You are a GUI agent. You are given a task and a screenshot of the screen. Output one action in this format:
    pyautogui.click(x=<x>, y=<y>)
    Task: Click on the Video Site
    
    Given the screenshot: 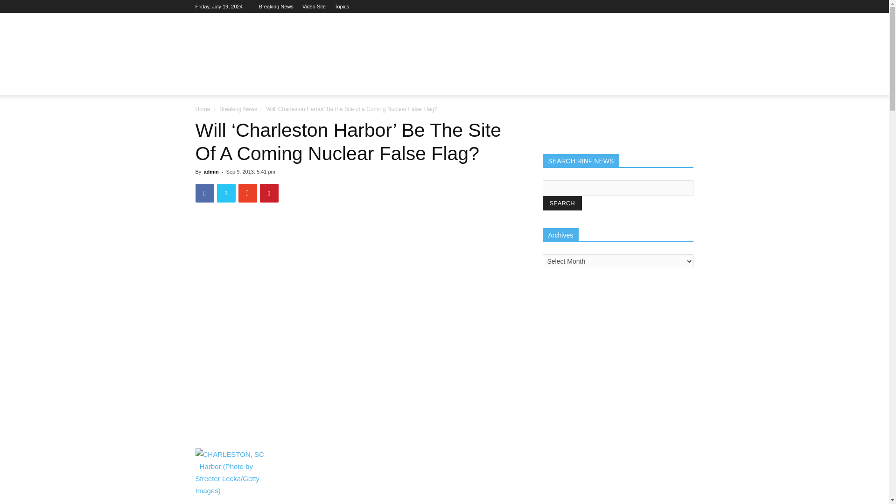 What is the action you would take?
    pyautogui.click(x=314, y=7)
    